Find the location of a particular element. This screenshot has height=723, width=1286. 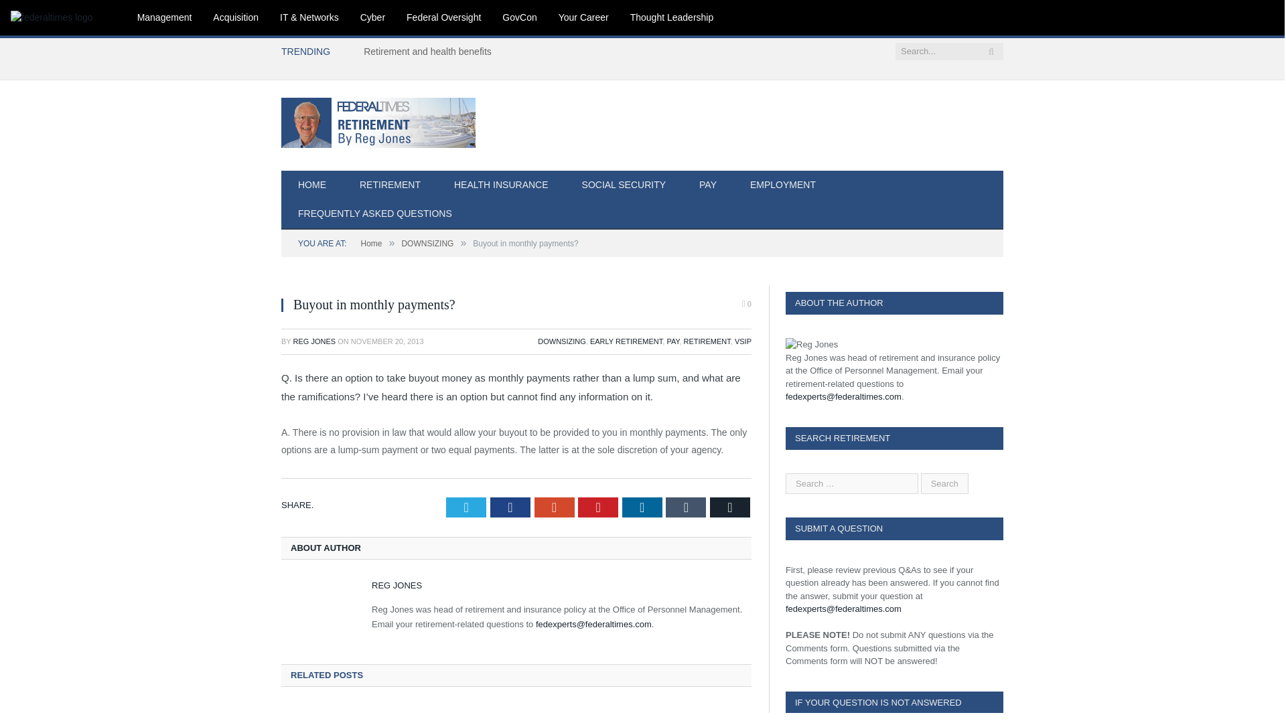

DOWNSIZING is located at coordinates (561, 341).